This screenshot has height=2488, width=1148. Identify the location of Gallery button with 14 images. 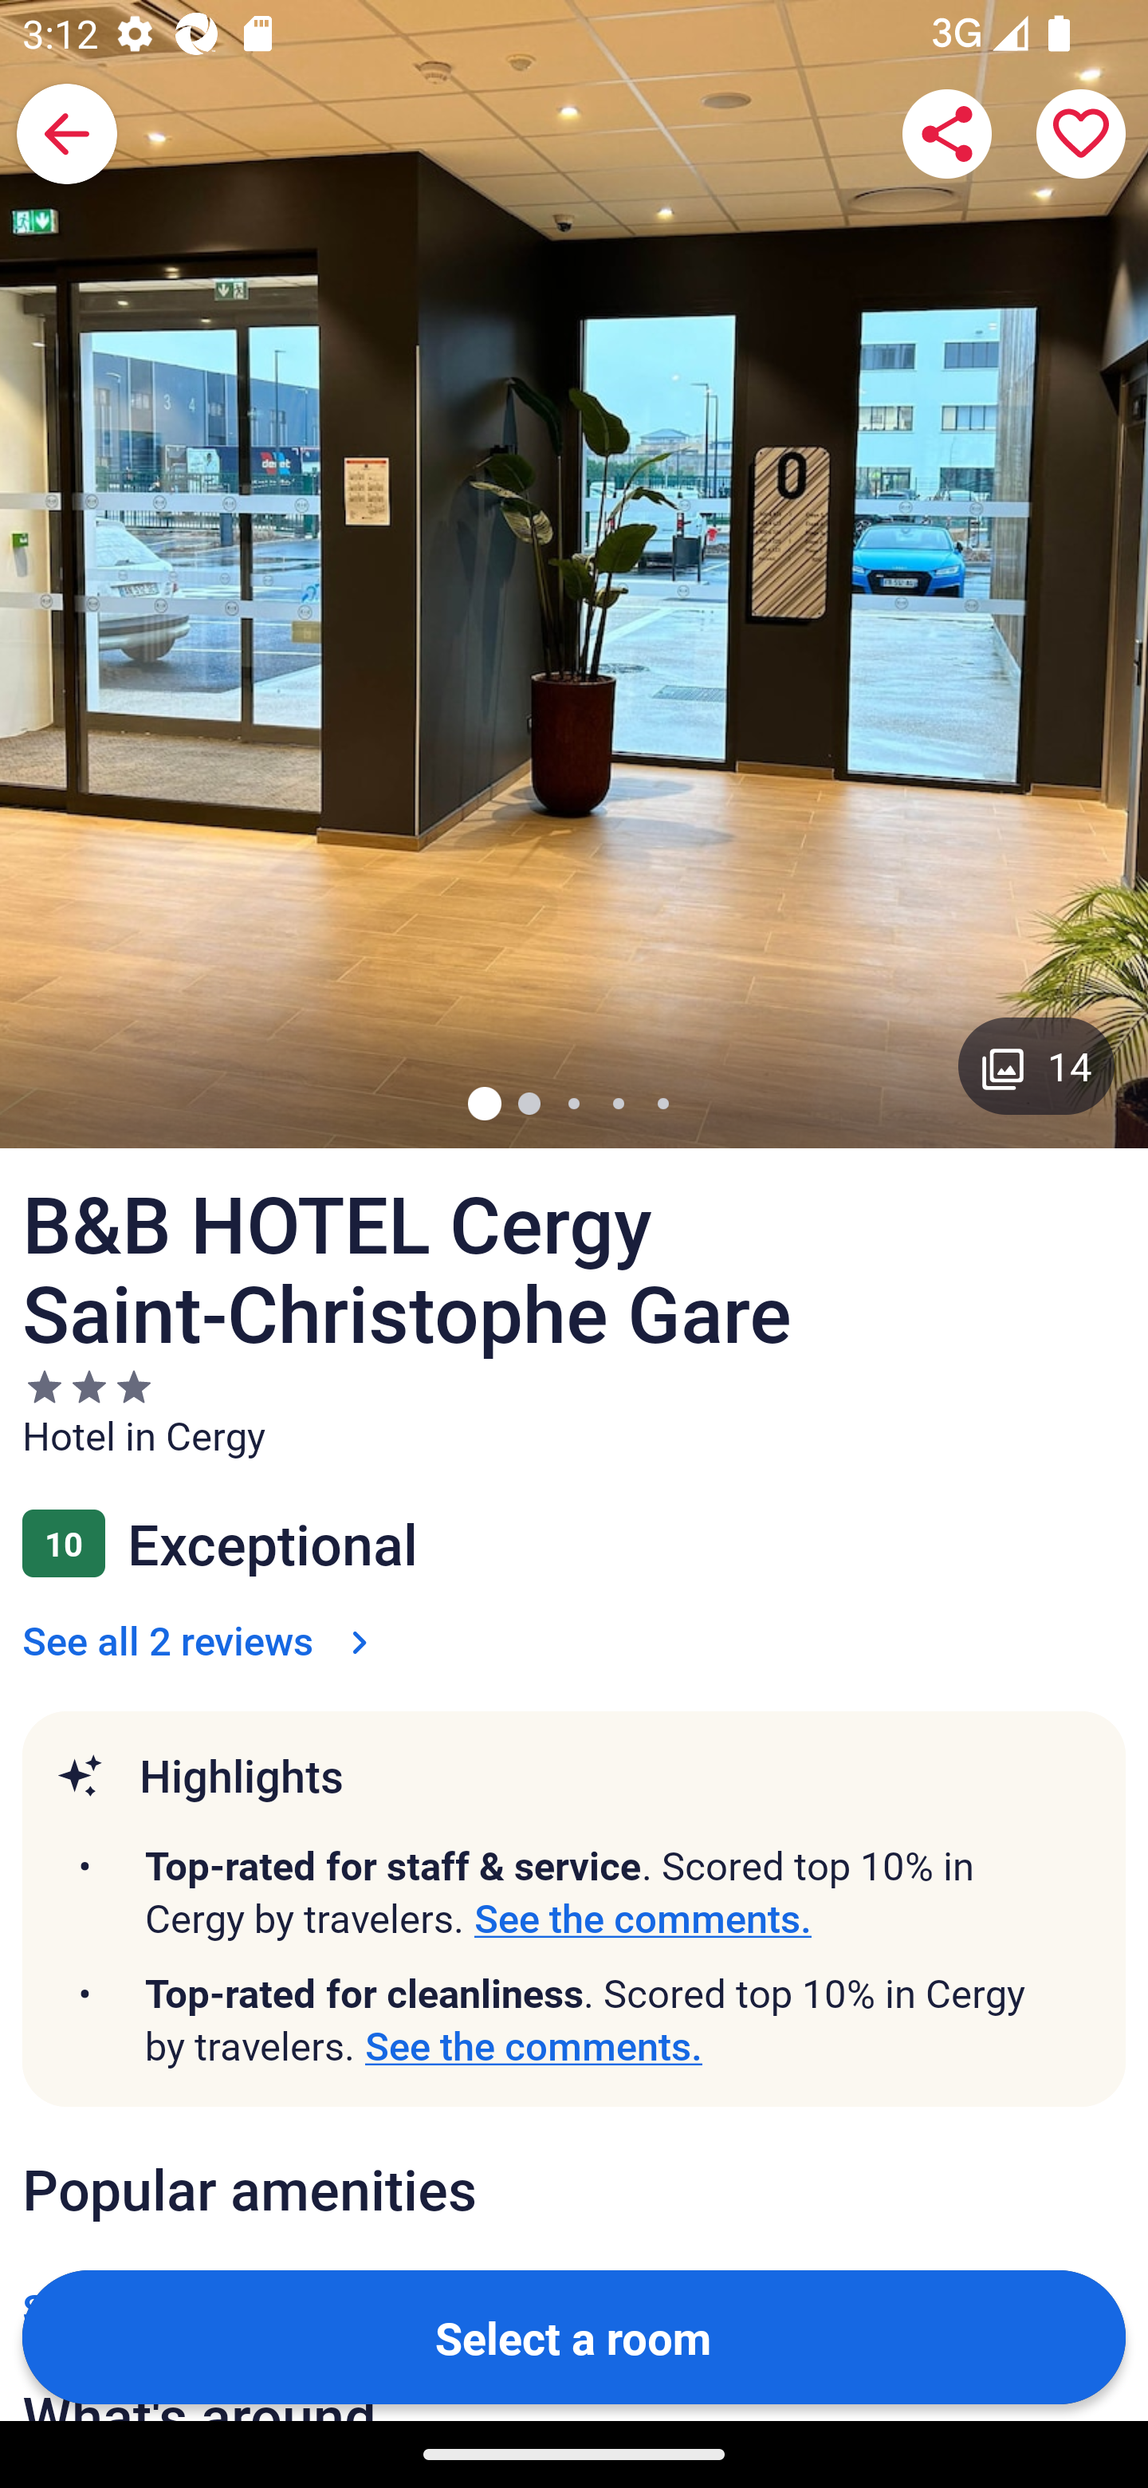
(1036, 1065).